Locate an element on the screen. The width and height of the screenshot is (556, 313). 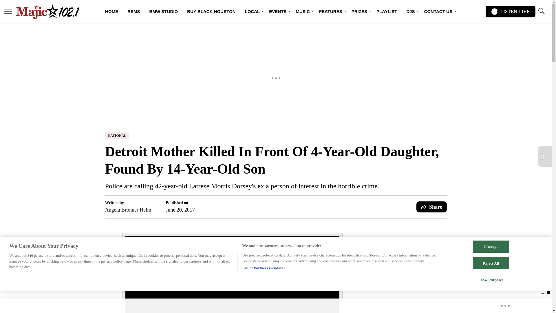
BUY BLACK HOUSTON is located at coordinates (211, 12).